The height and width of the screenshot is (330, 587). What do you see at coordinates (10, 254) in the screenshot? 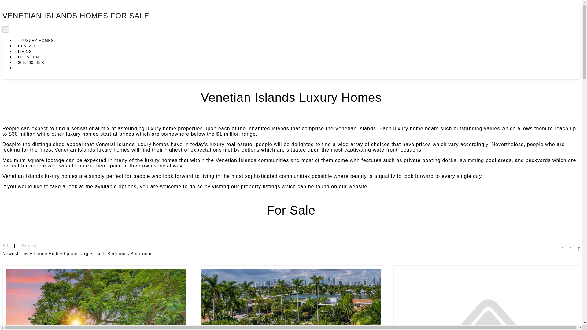
I see `Newest` at bounding box center [10, 254].